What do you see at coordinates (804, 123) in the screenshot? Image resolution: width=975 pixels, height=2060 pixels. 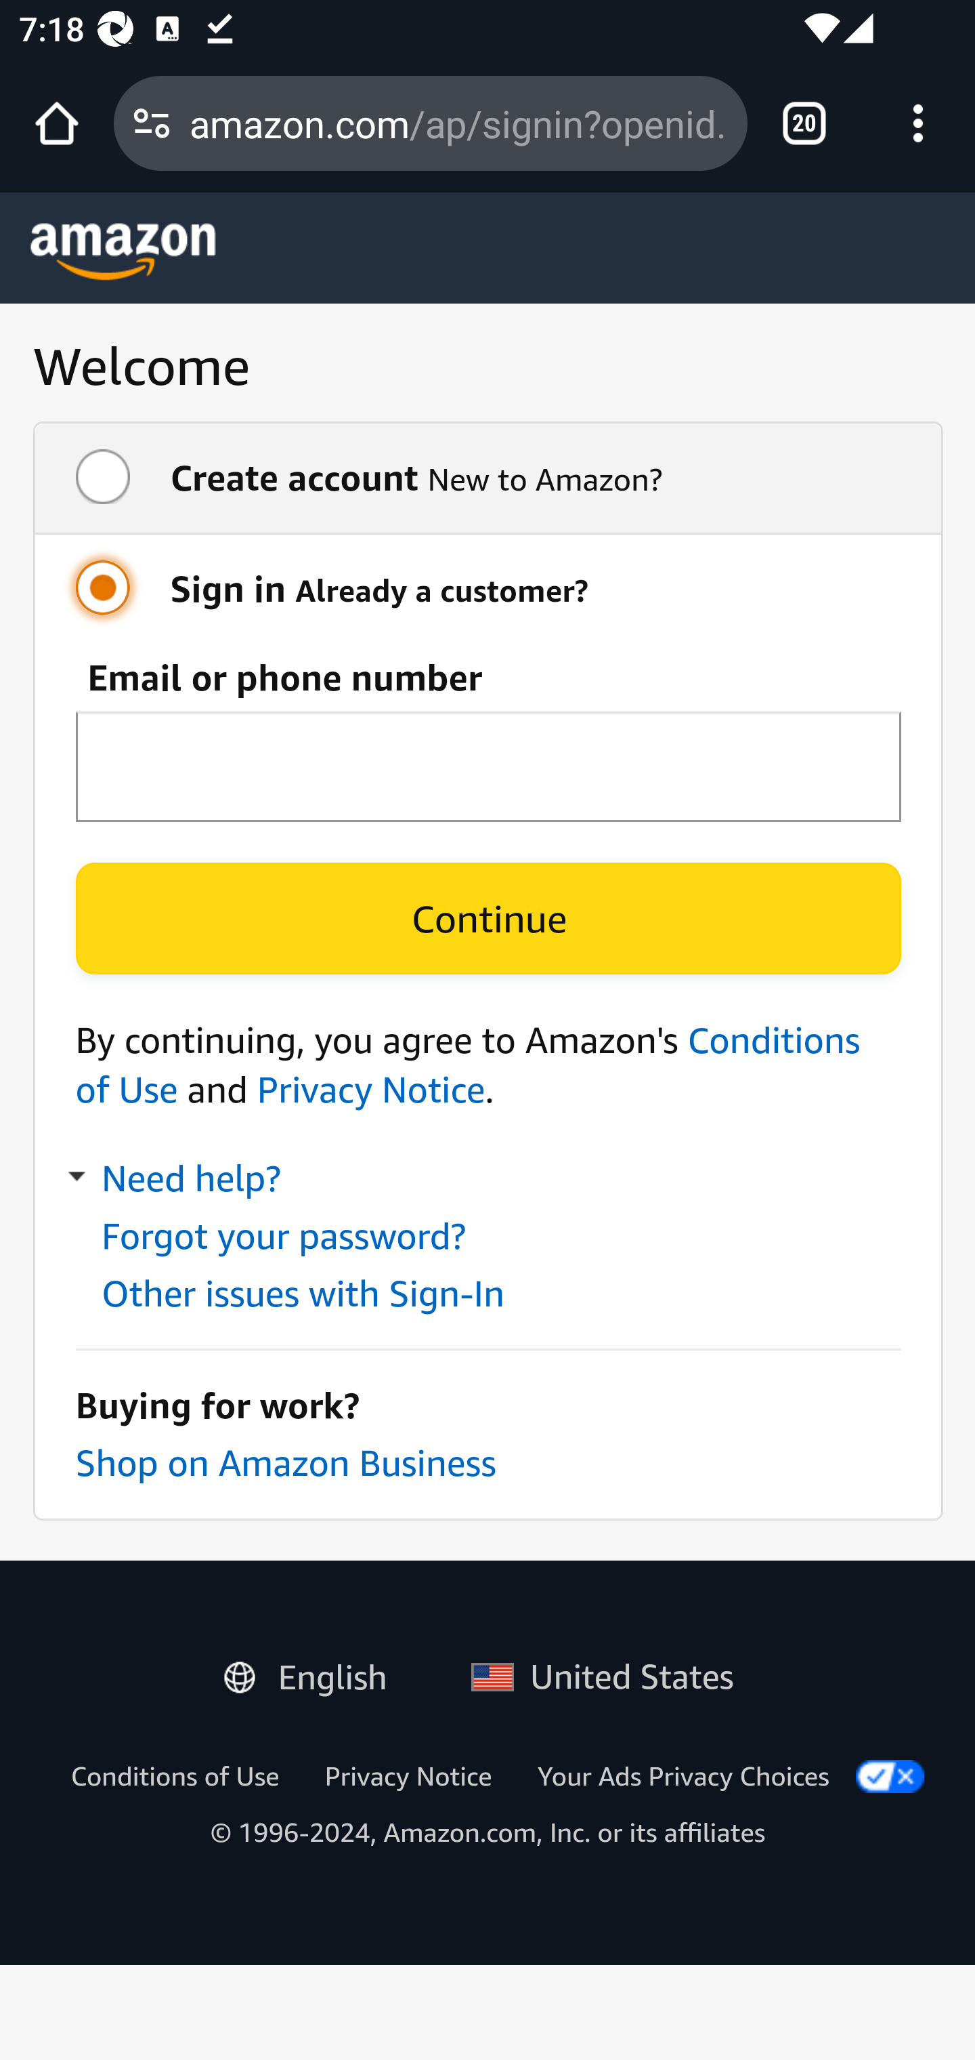 I see `Switch or close tabs` at bounding box center [804, 123].